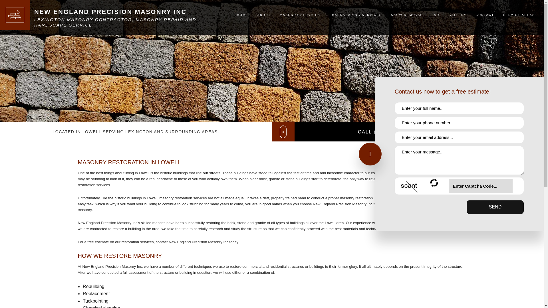  What do you see at coordinates (485, 15) in the screenshot?
I see `CONTACT` at bounding box center [485, 15].